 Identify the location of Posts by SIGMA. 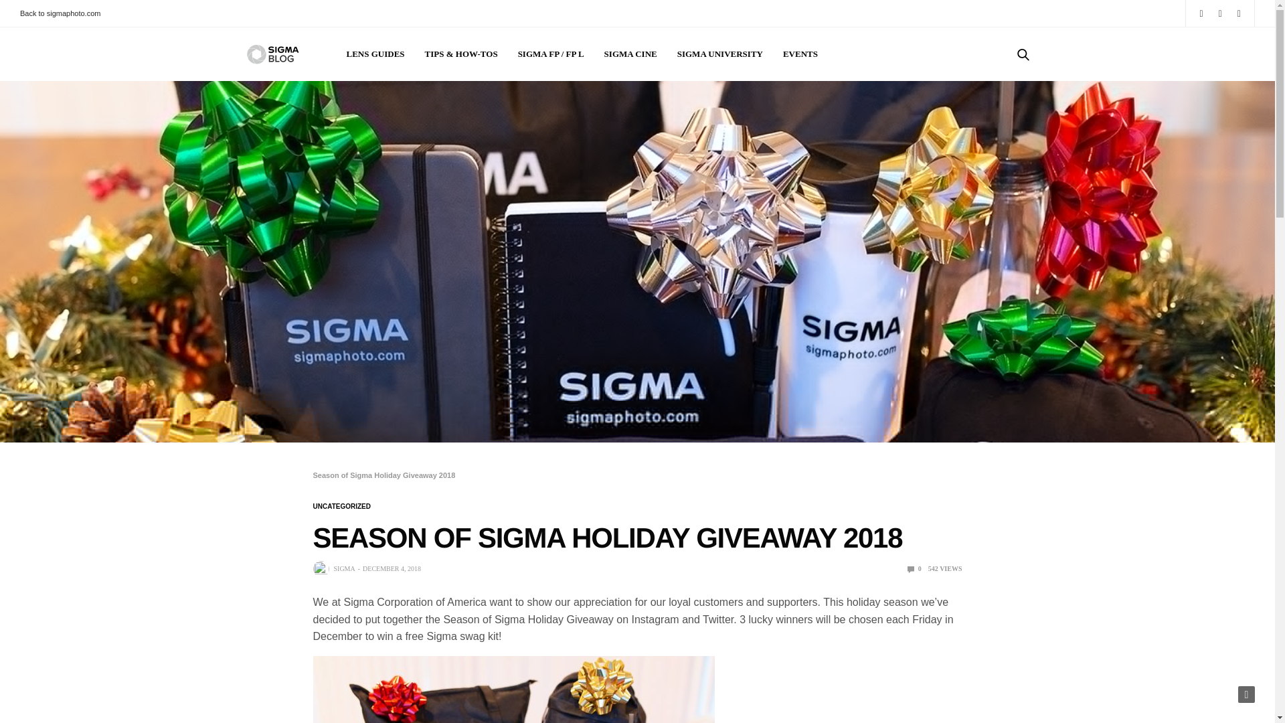
(343, 569).